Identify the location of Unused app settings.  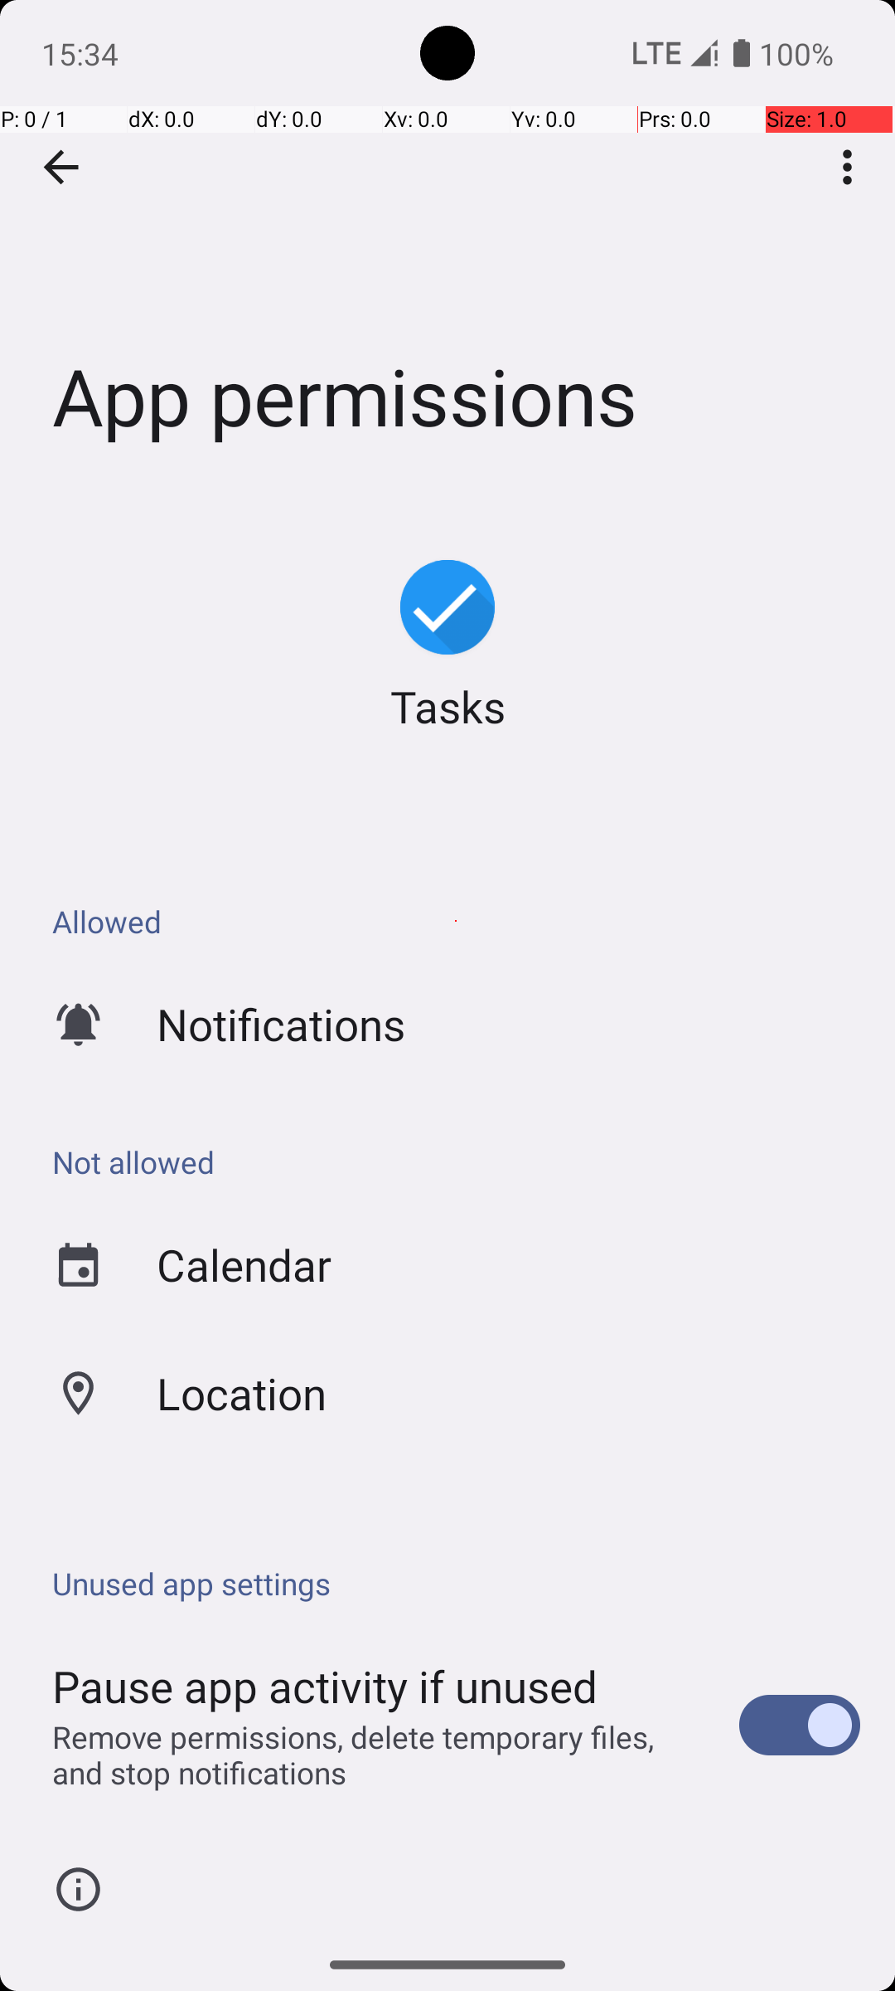
(456, 1583).